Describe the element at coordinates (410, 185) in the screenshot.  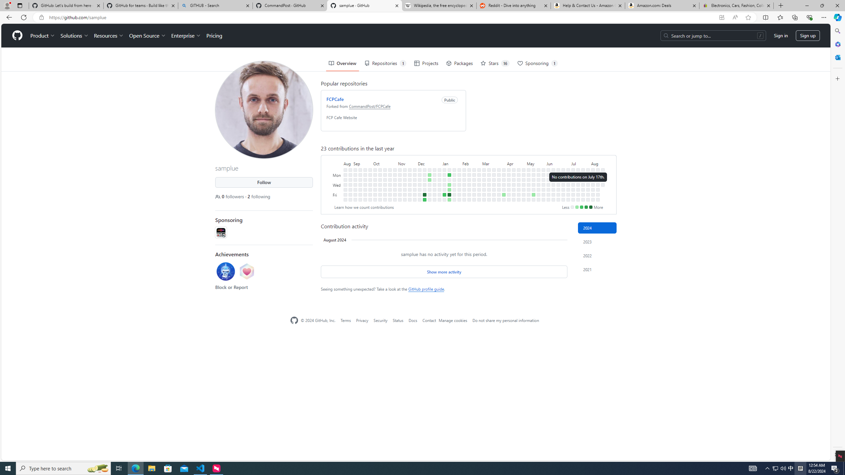
I see `No contributions on November 22nd.` at that location.